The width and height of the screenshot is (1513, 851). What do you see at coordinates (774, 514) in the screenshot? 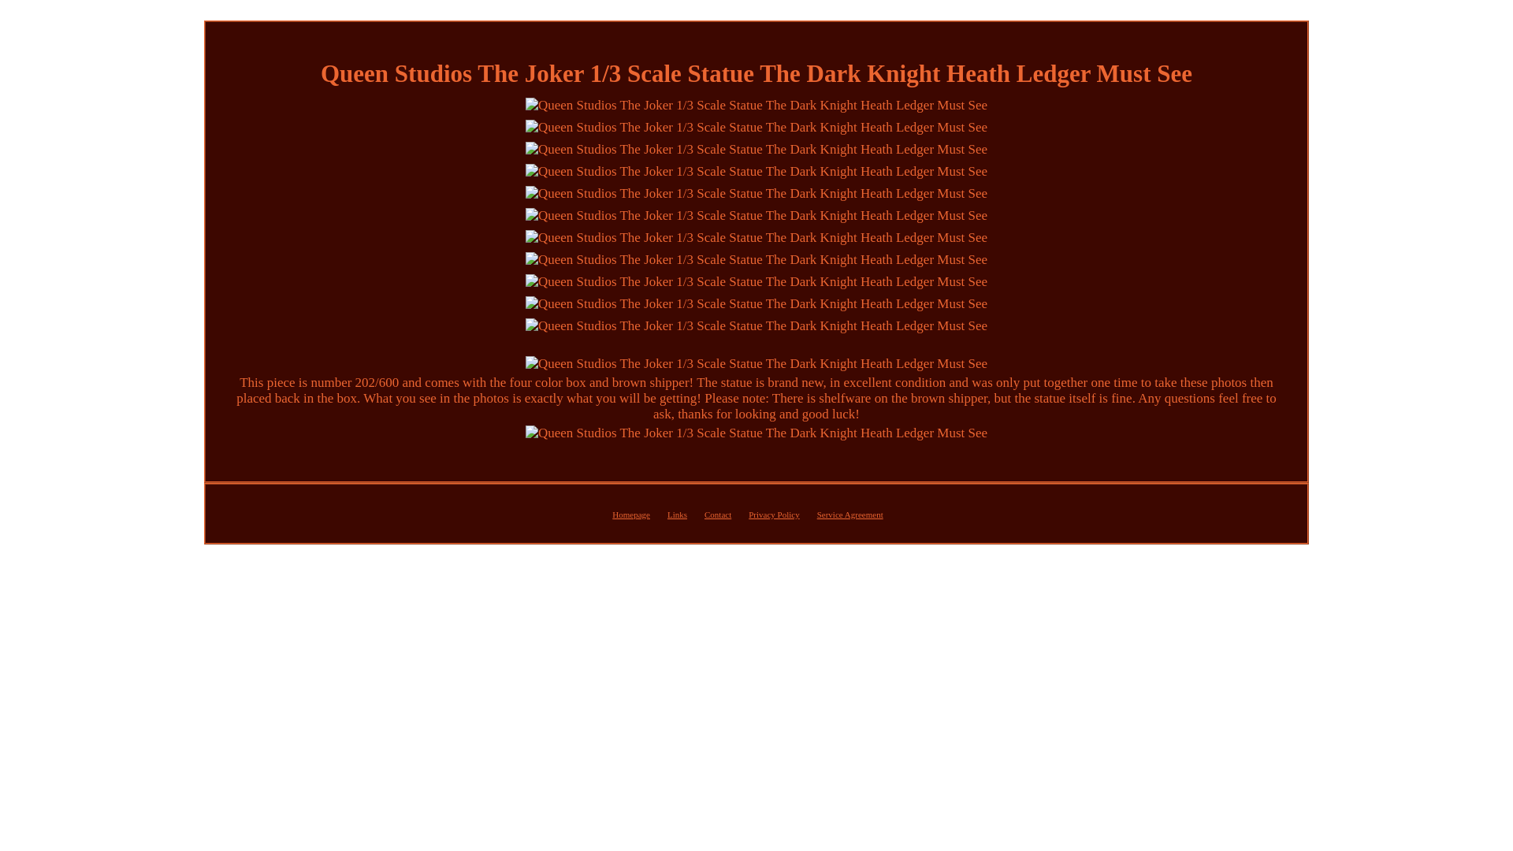
I see `Privacy Policy` at bounding box center [774, 514].